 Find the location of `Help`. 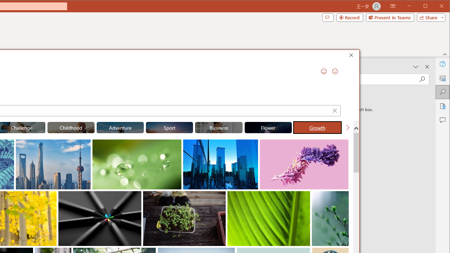

Help is located at coordinates (442, 64).